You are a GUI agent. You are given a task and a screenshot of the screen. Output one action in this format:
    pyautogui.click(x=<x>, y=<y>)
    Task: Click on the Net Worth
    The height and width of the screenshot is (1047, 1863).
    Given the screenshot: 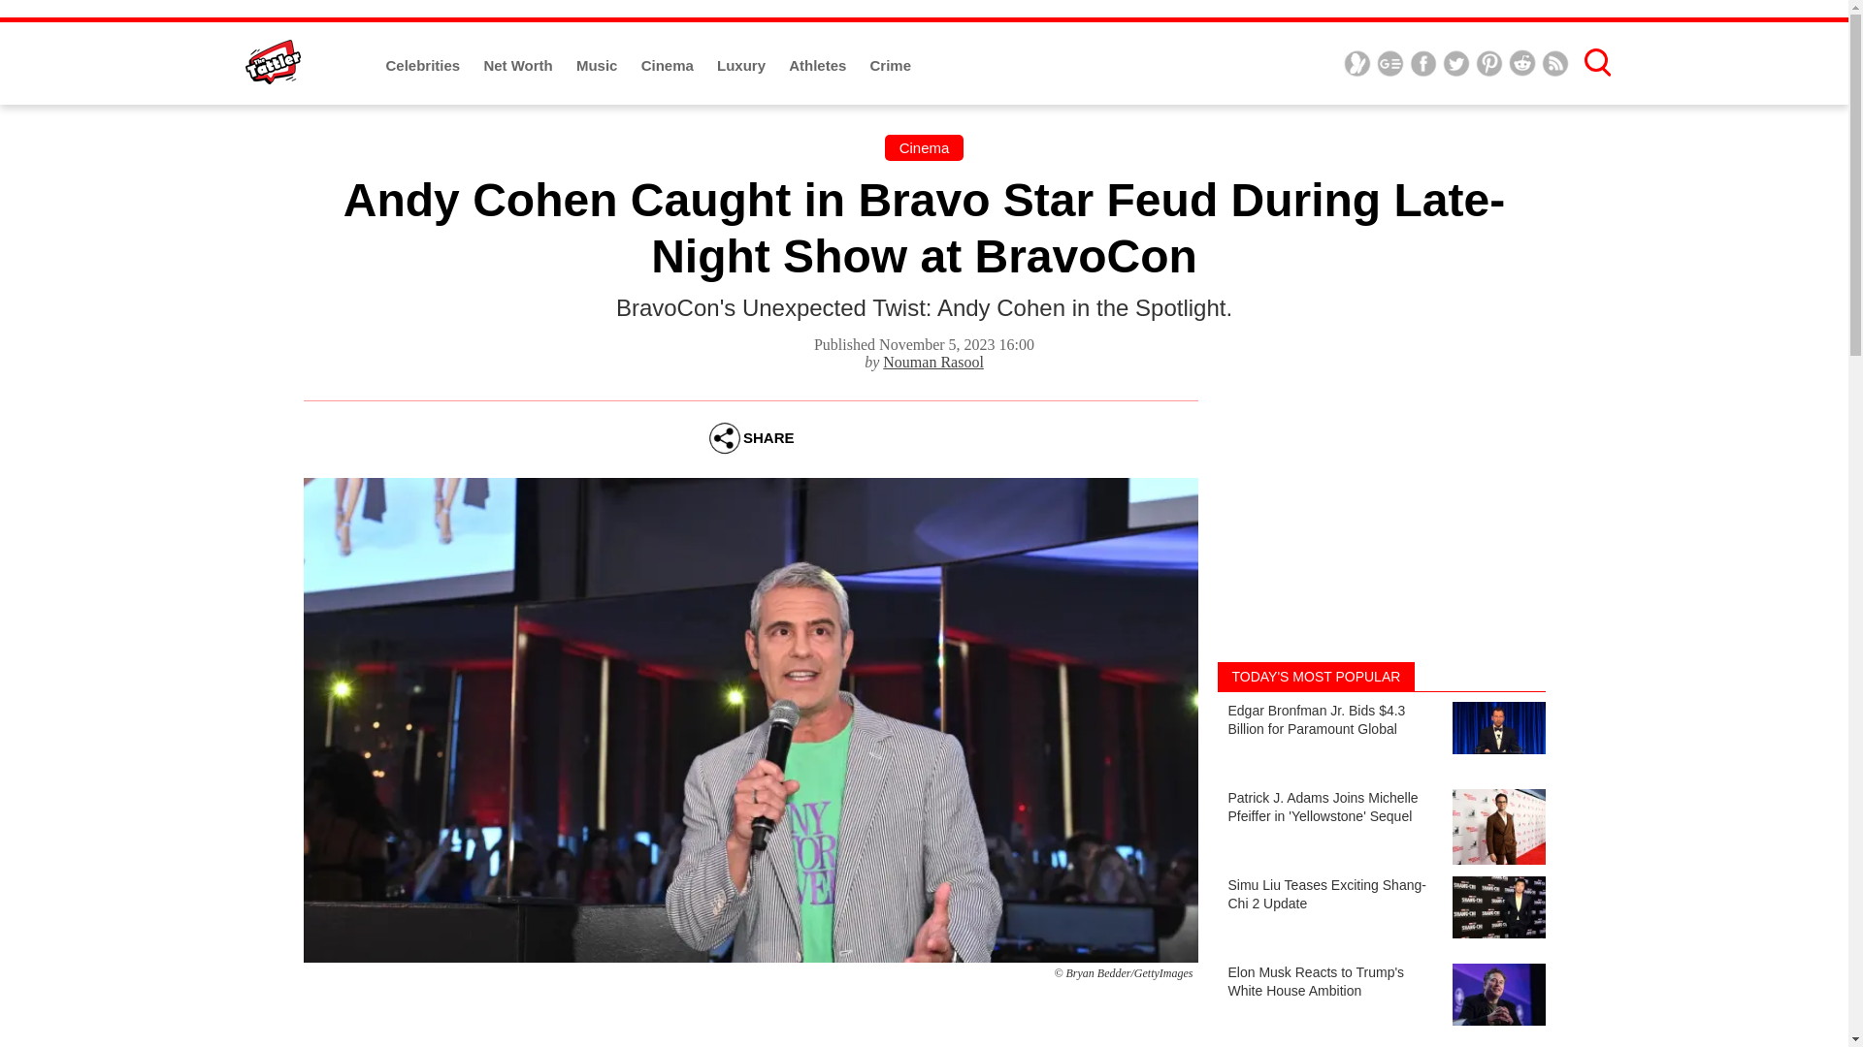 What is the action you would take?
    pyautogui.click(x=520, y=65)
    